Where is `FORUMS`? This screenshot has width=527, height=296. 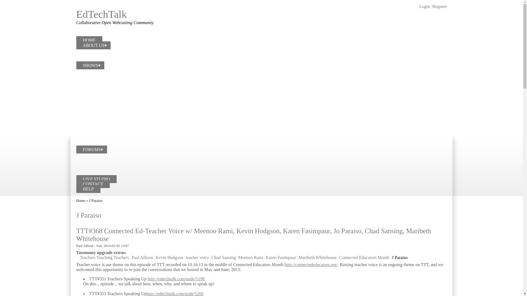
FORUMS is located at coordinates (92, 150).